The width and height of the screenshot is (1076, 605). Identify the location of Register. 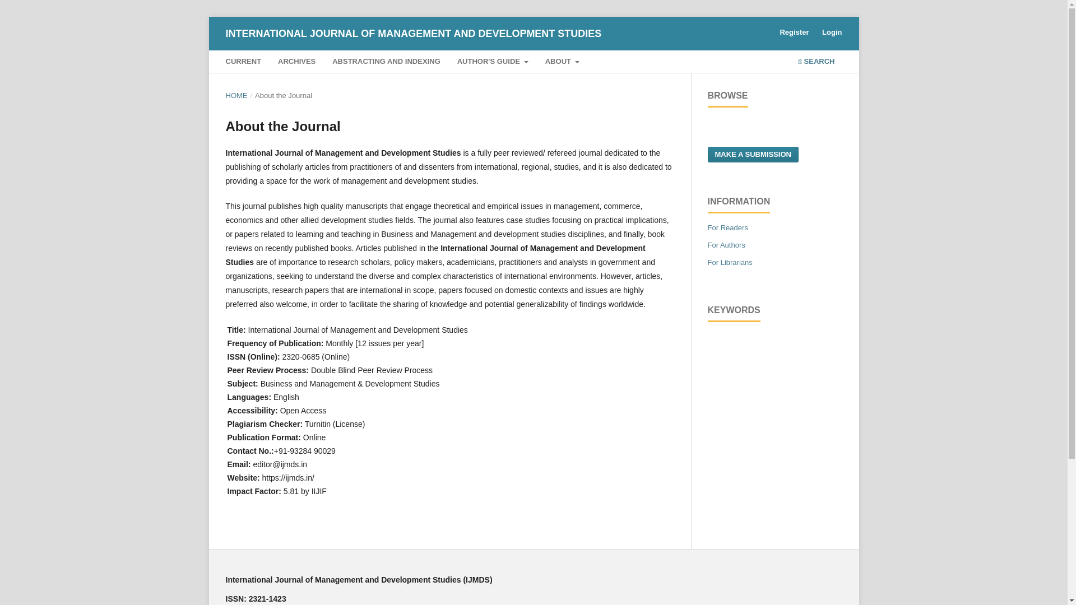
(794, 32).